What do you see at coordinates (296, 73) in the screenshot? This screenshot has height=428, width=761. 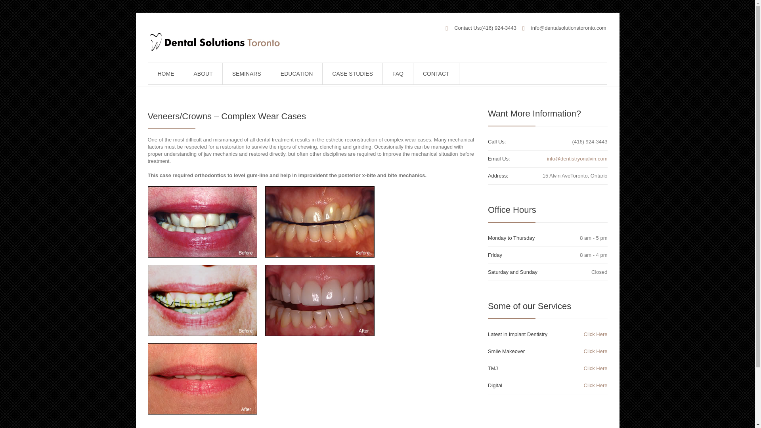 I see `EDUCATION` at bounding box center [296, 73].